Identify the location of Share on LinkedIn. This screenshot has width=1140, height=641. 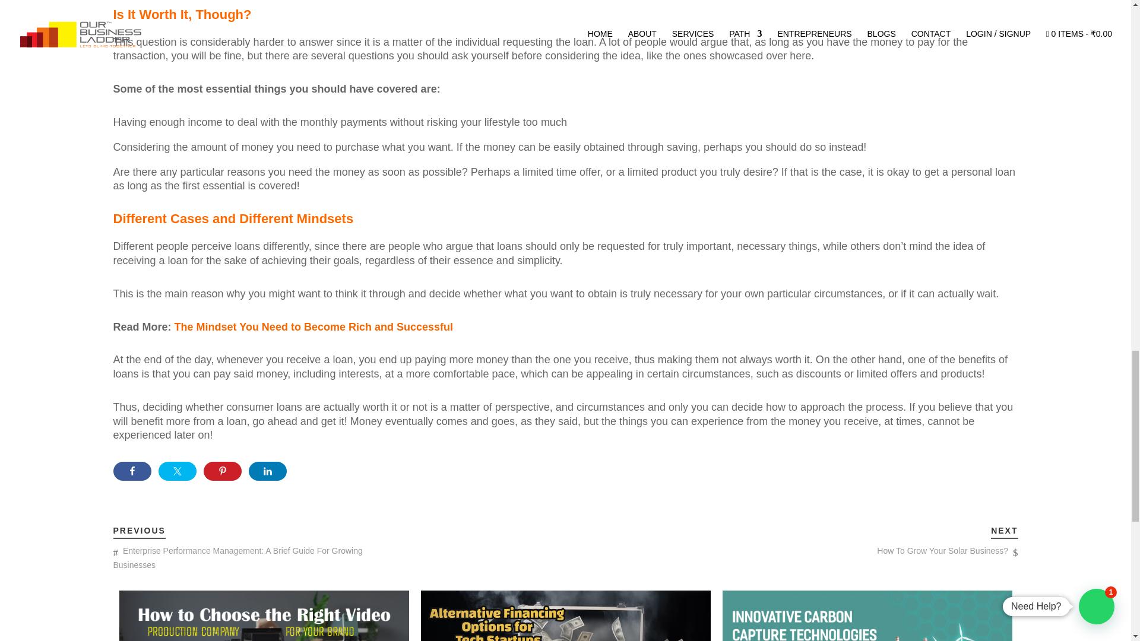
(267, 471).